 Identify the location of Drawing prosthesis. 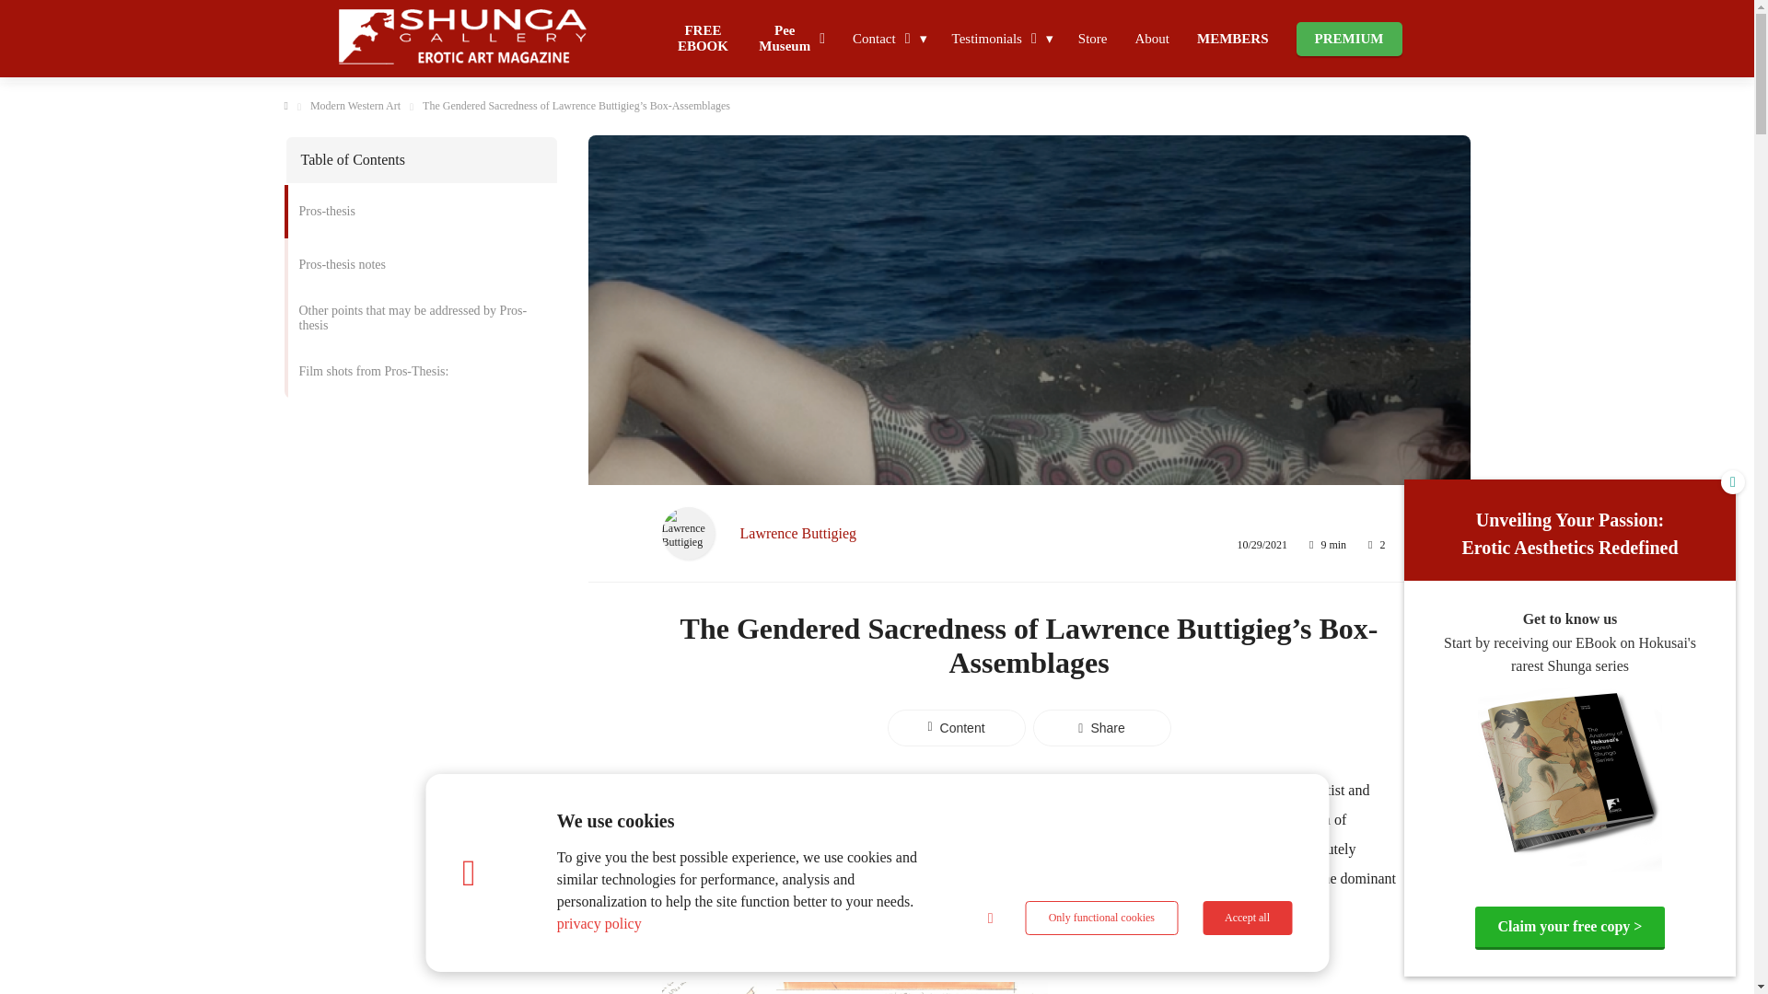
(855, 988).